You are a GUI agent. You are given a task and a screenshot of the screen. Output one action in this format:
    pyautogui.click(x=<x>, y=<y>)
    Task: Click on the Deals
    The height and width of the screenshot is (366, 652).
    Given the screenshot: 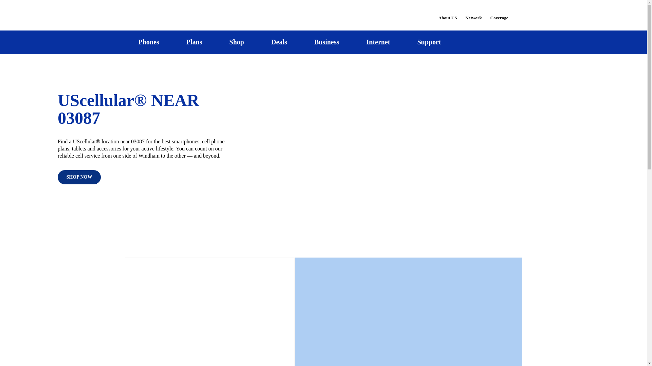 What is the action you would take?
    pyautogui.click(x=279, y=42)
    